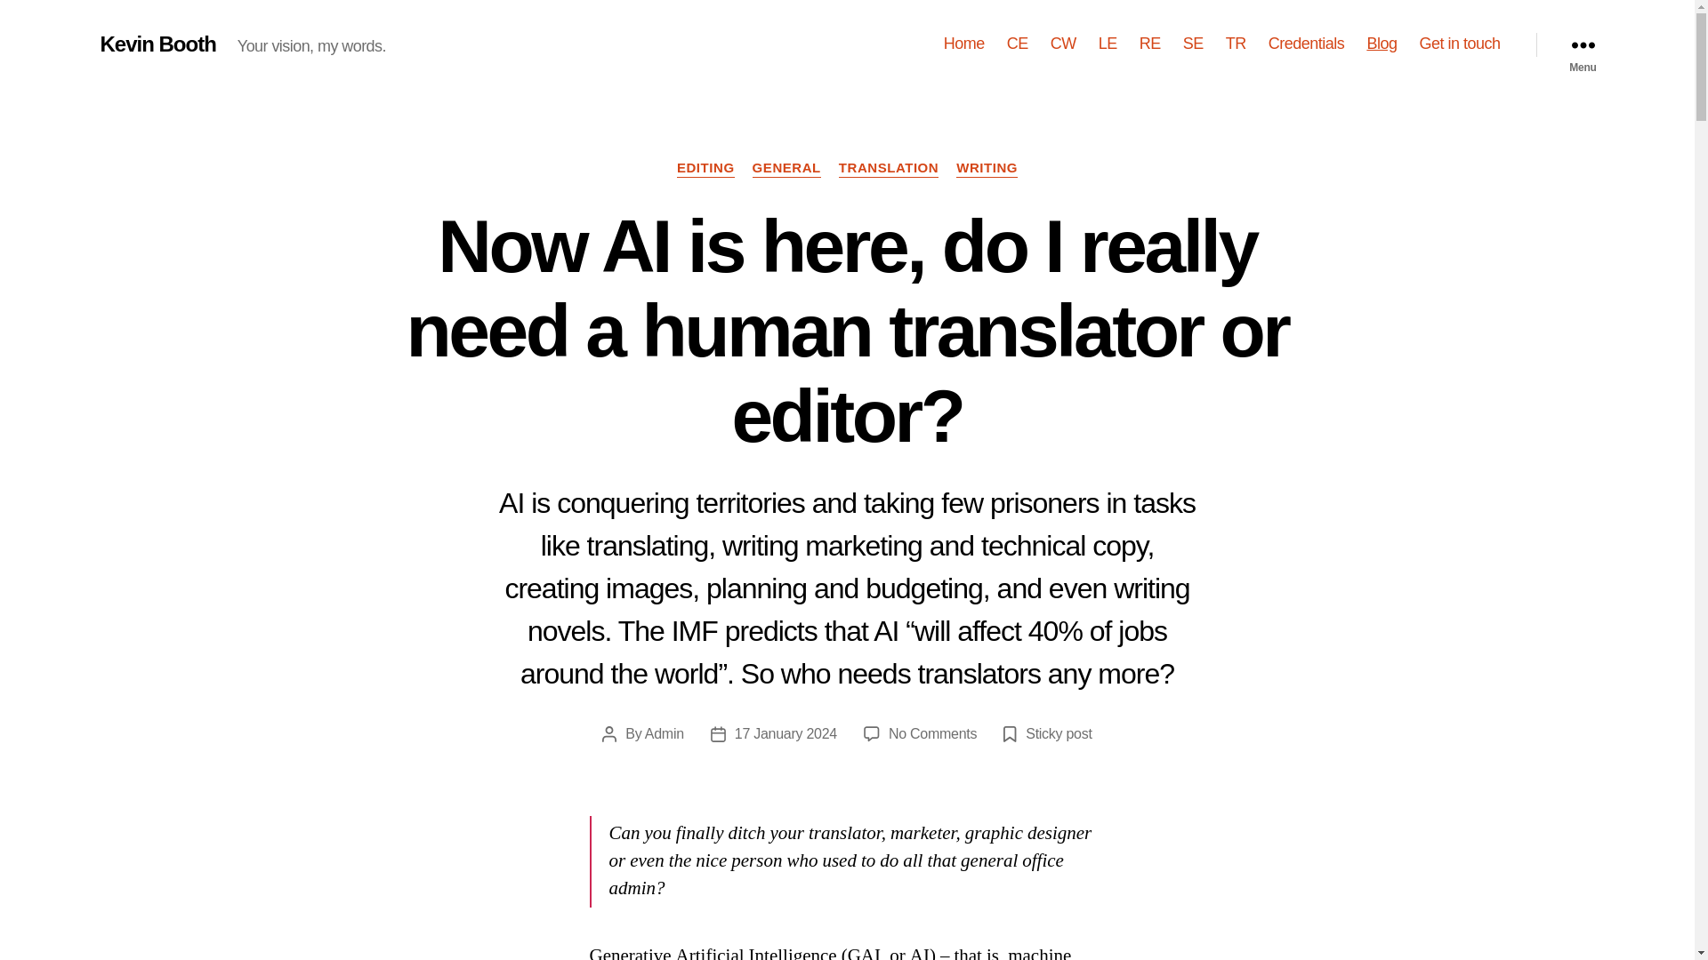 The height and width of the screenshot is (960, 1708). I want to click on CE, so click(1018, 44).